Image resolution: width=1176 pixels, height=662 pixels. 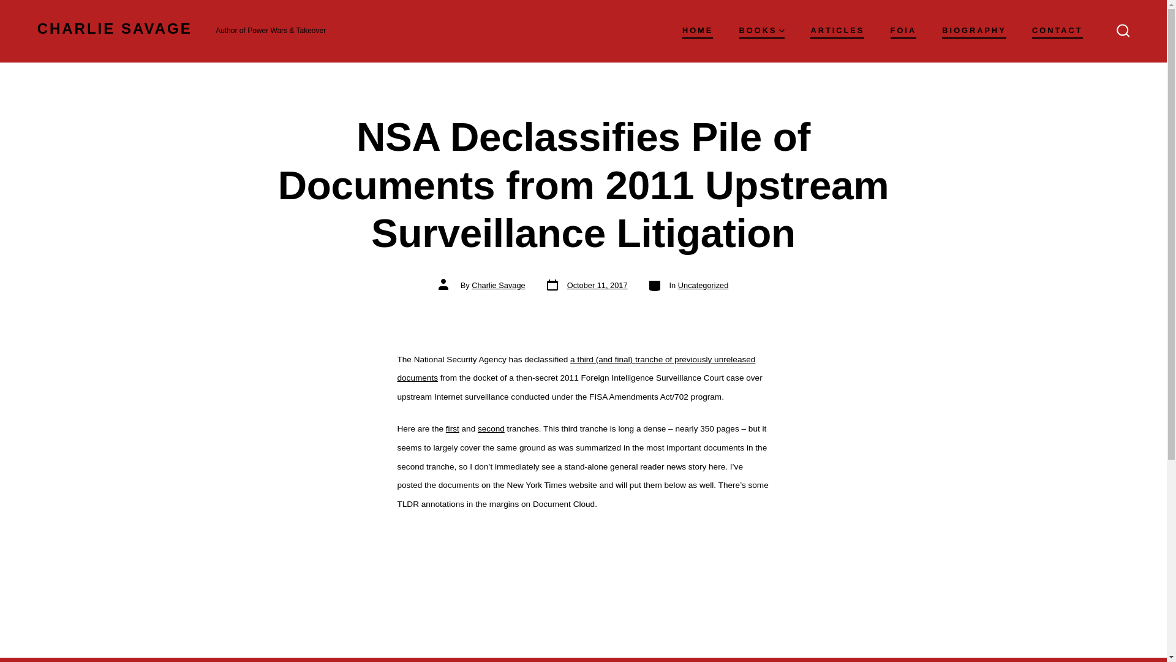 I want to click on FOIA, so click(x=761, y=31).